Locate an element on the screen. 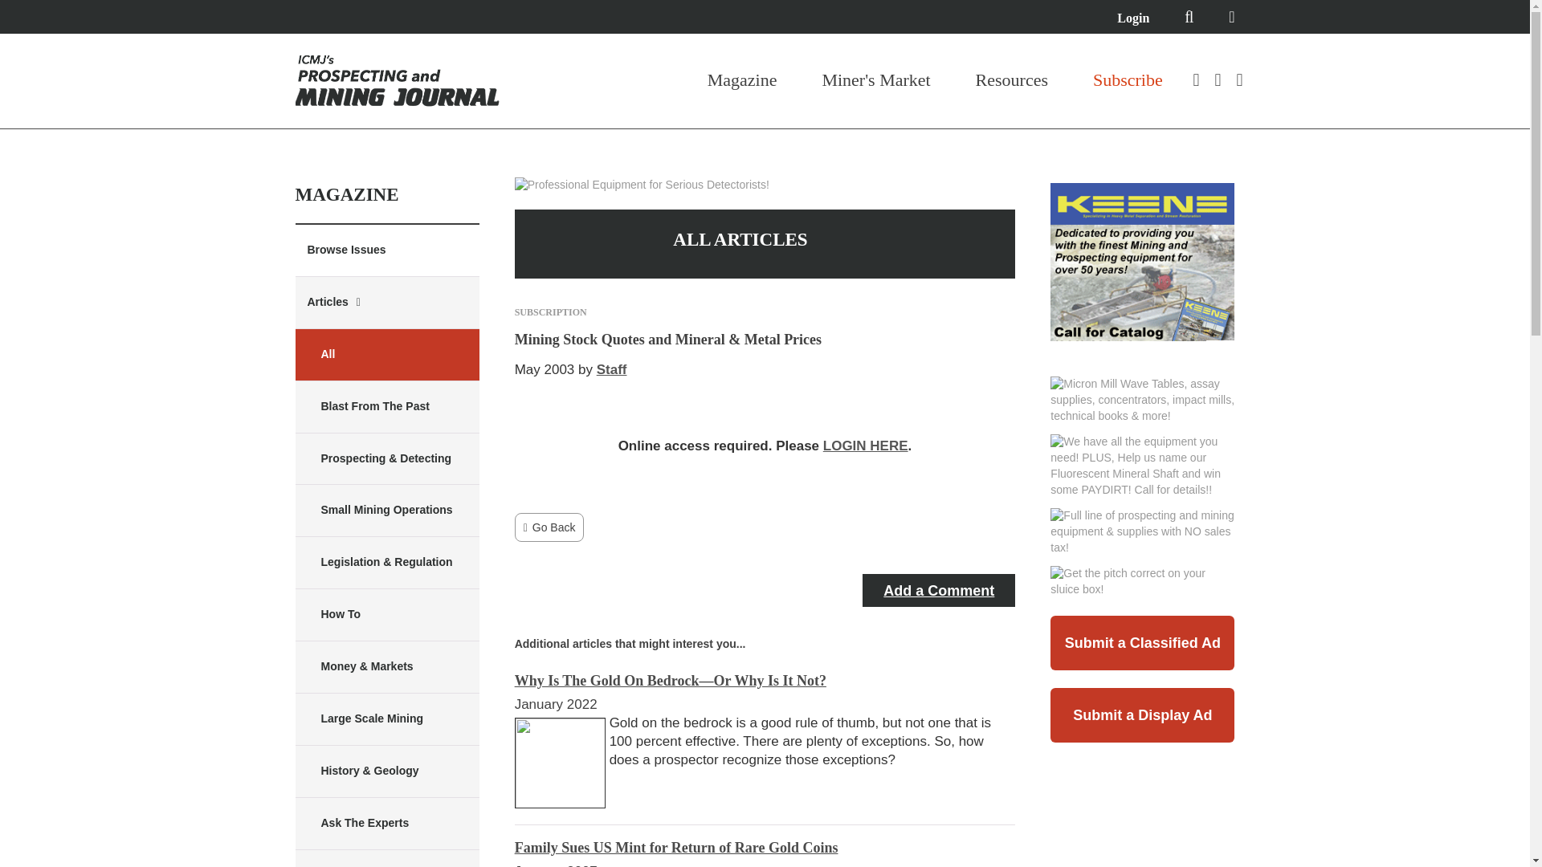 Image resolution: width=1542 pixels, height=867 pixels. Login is located at coordinates (1132, 18).